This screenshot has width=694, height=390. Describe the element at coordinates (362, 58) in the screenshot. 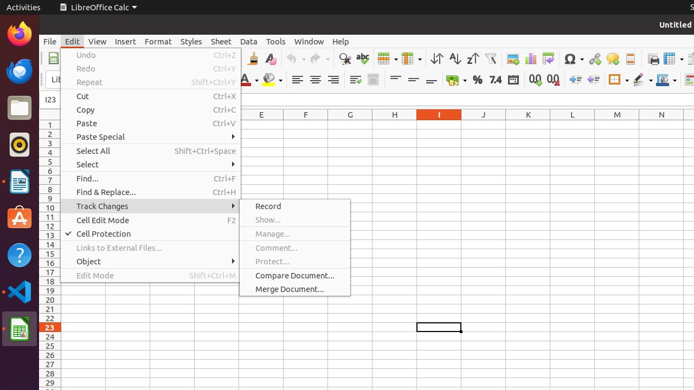

I see `Spelling` at that location.